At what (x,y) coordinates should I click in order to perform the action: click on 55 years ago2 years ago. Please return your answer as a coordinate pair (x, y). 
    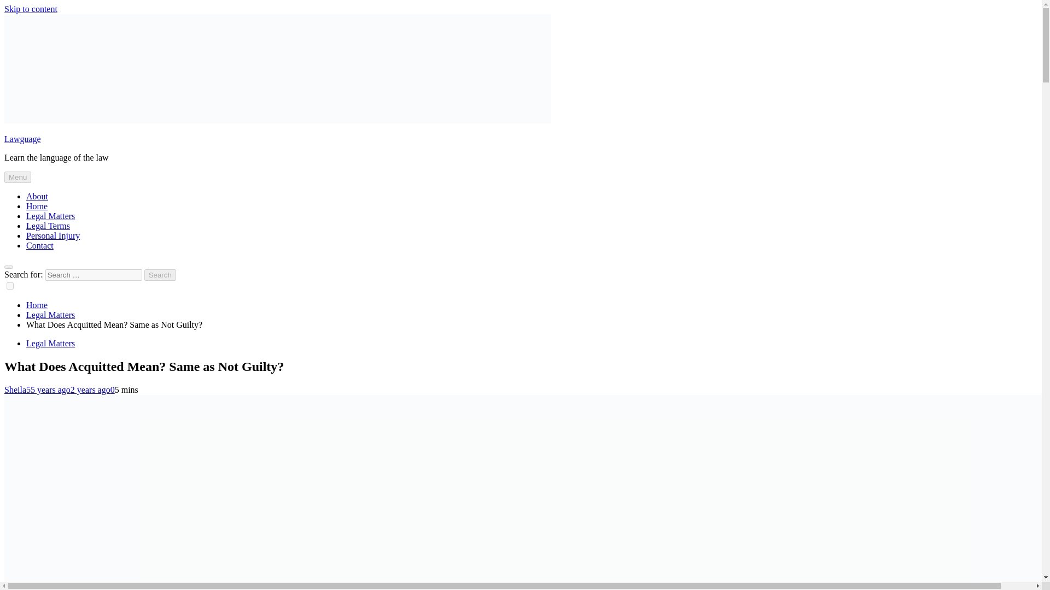
    Looking at the image, I should click on (68, 390).